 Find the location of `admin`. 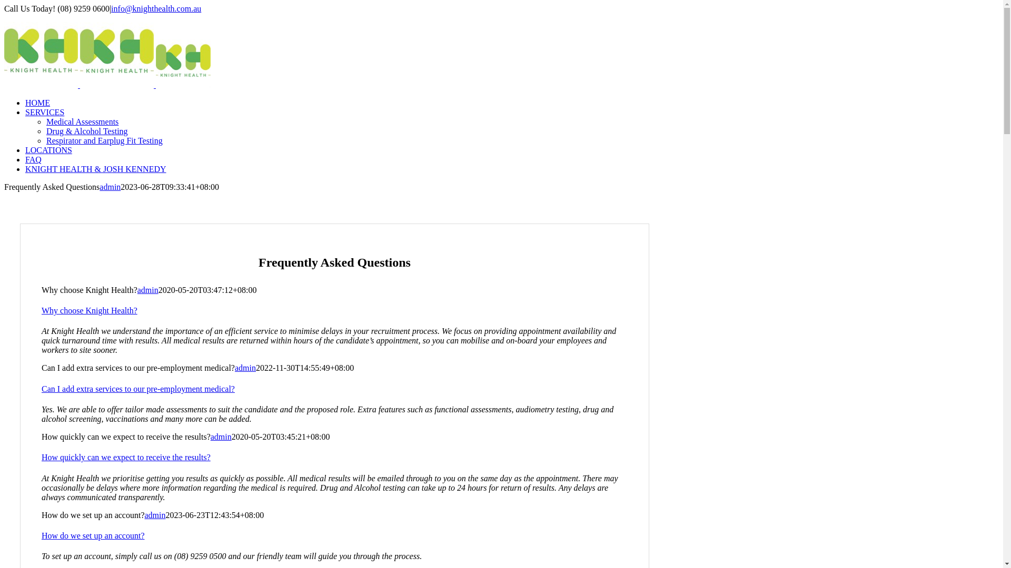

admin is located at coordinates (245, 368).